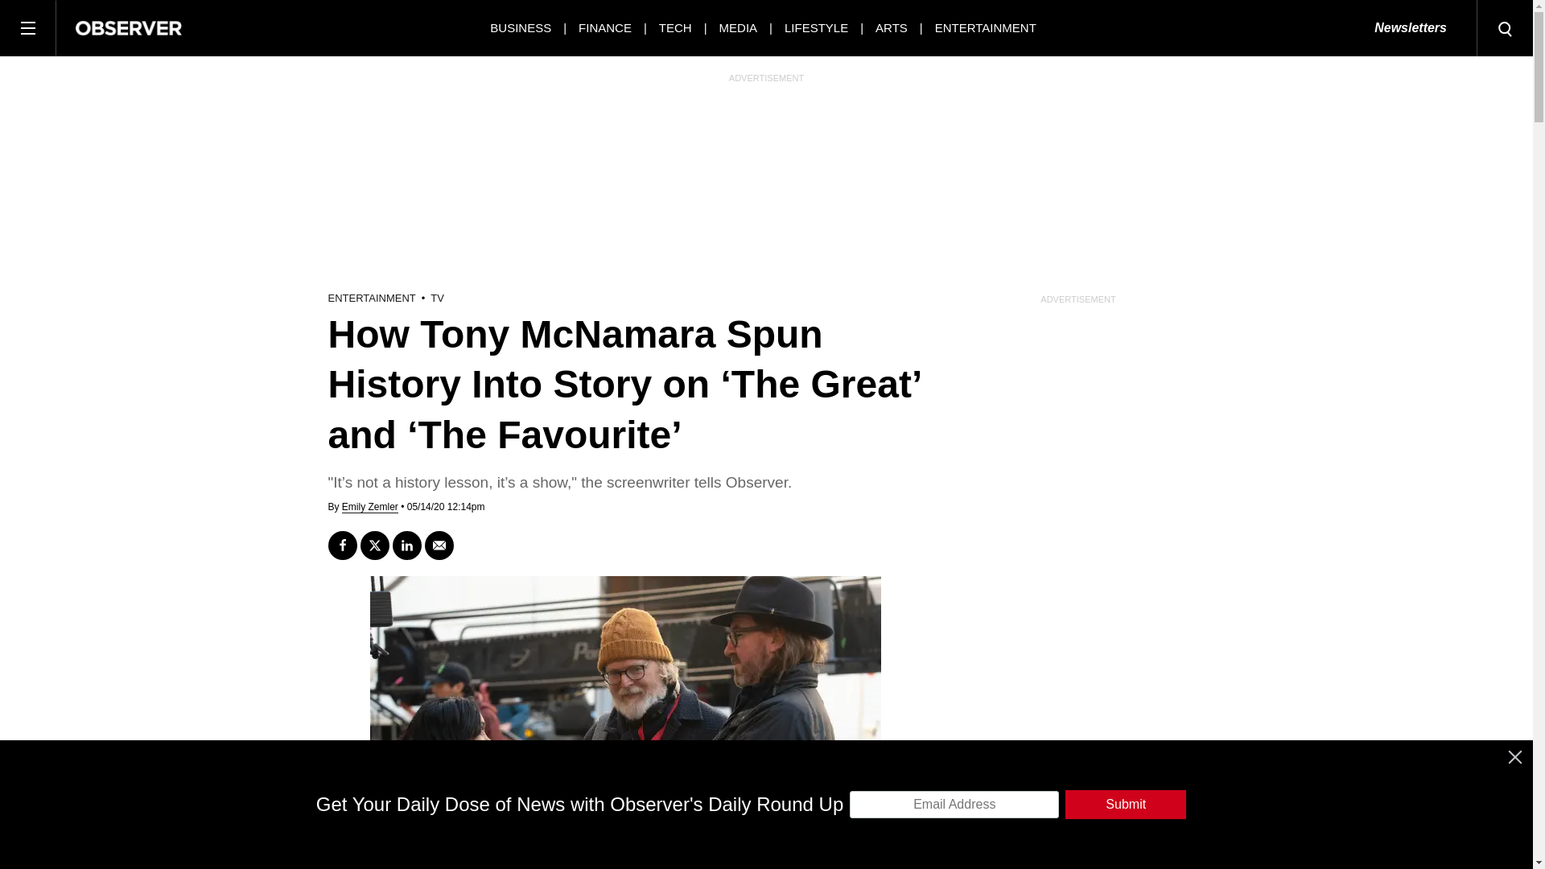 This screenshot has height=869, width=1545. I want to click on BUSINESS, so click(520, 27).